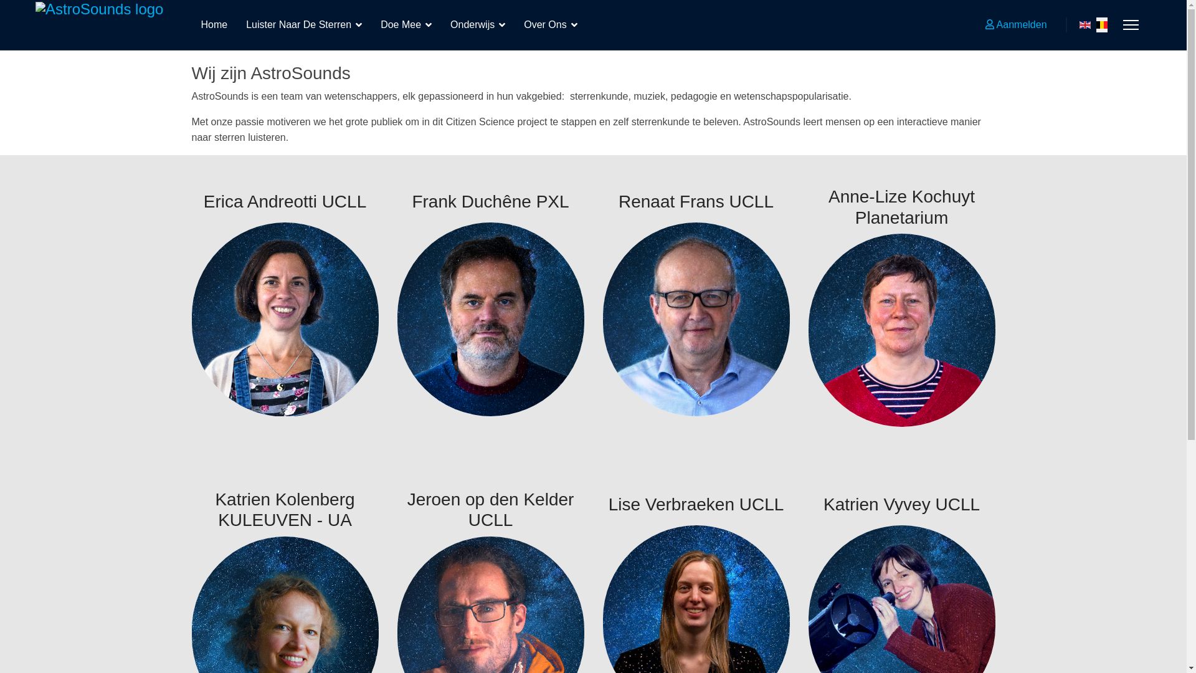 This screenshot has height=673, width=1196. Describe the element at coordinates (214, 25) in the screenshot. I see `Home` at that location.